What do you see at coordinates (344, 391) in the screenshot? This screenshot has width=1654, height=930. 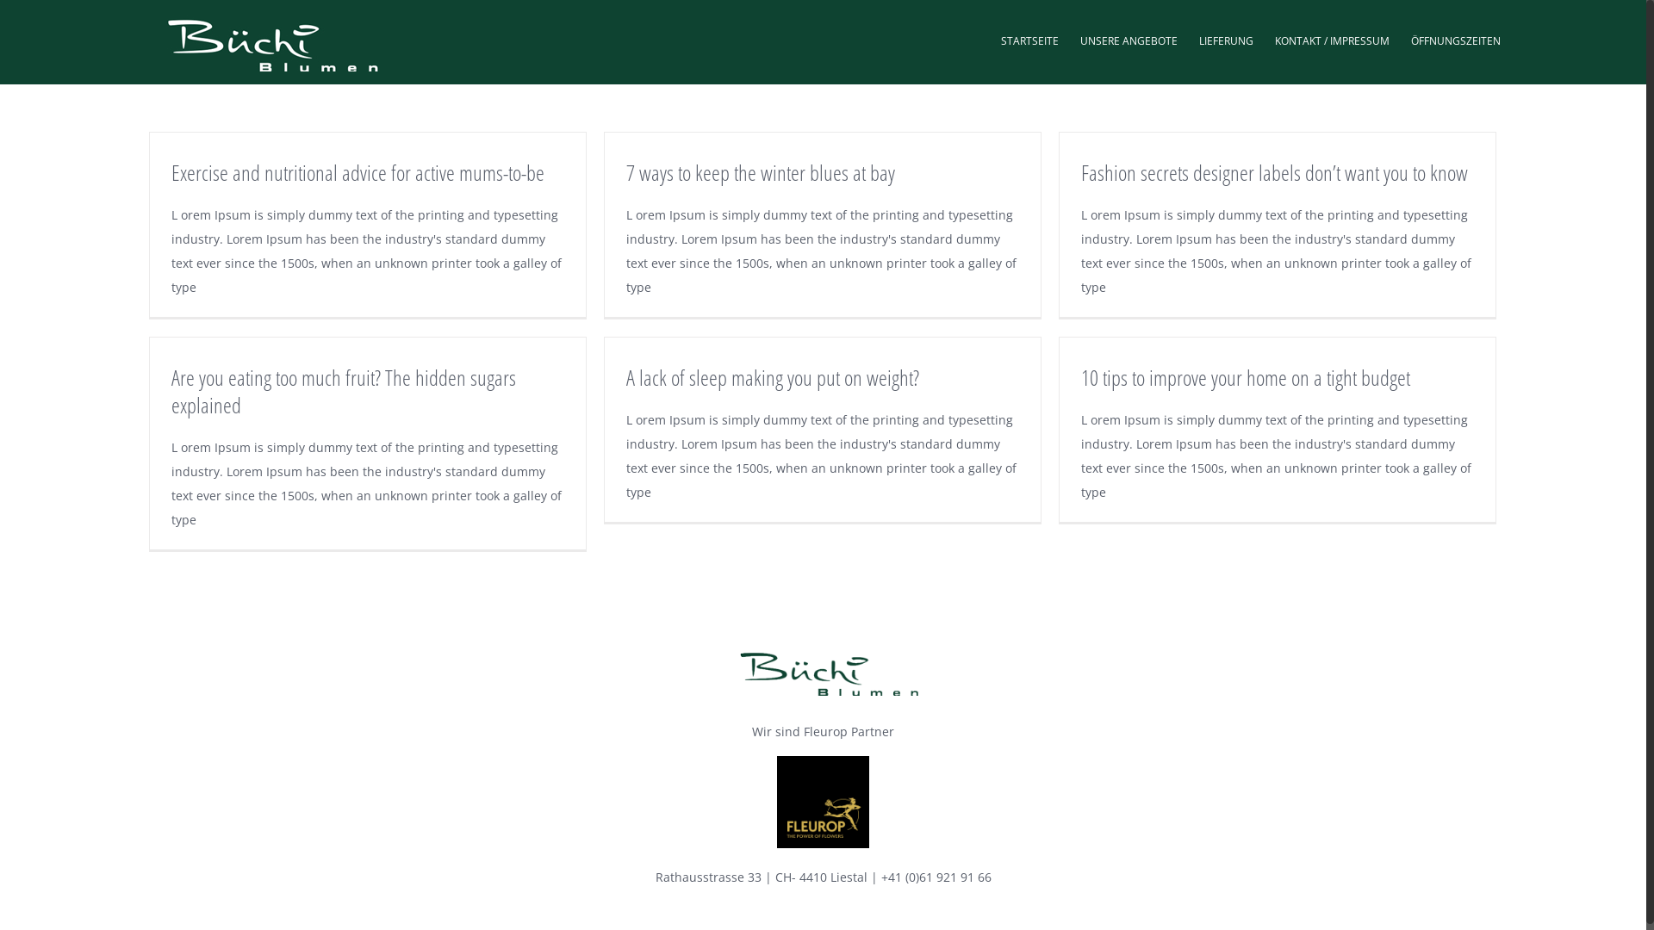 I see `Are you eating too much fruit? The hidden sugars explained` at bounding box center [344, 391].